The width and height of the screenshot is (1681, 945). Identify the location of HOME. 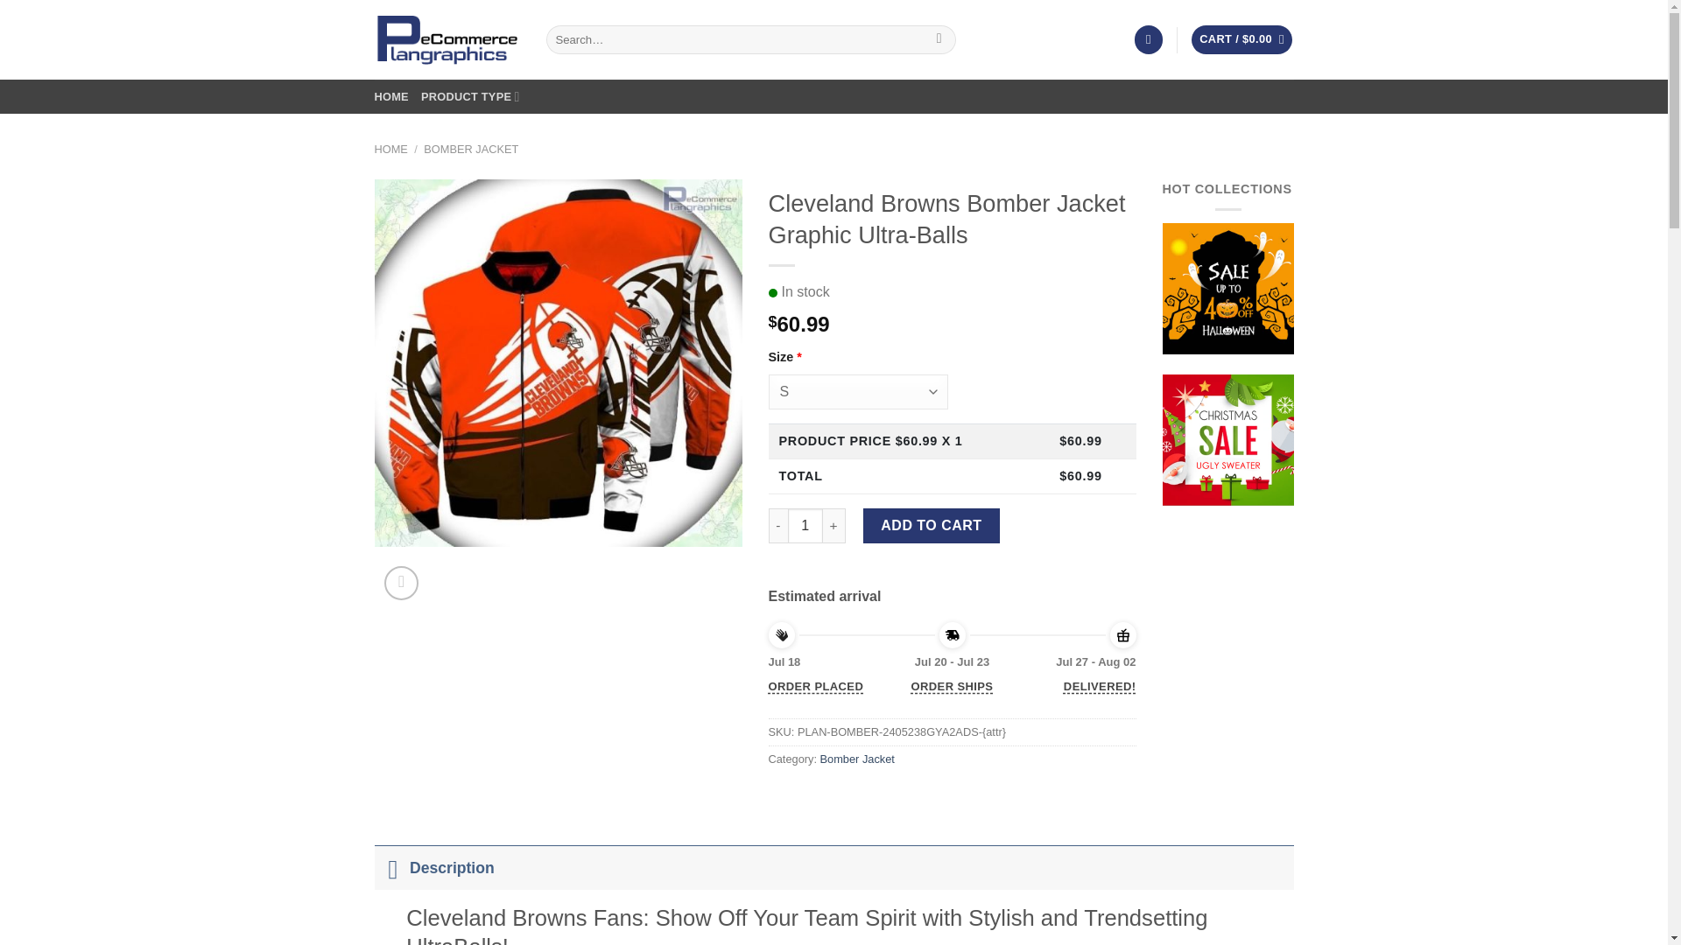
(391, 96).